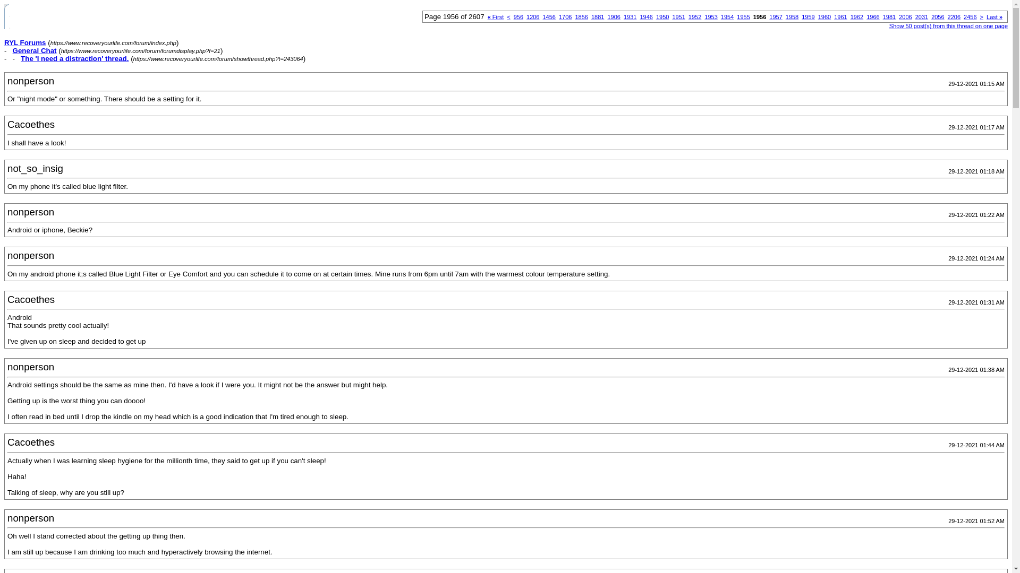 Image resolution: width=1020 pixels, height=573 pixels. Describe the element at coordinates (792, 16) in the screenshot. I see `1958` at that location.